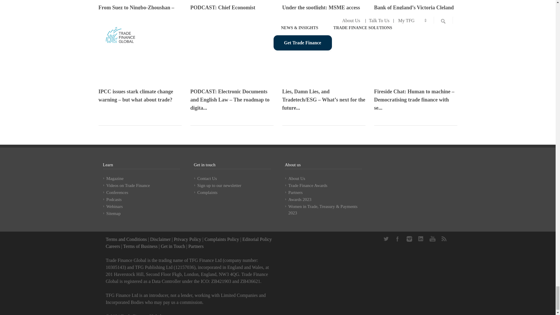 This screenshot has height=315, width=560. I want to click on Complaints Policy, so click(222, 239).